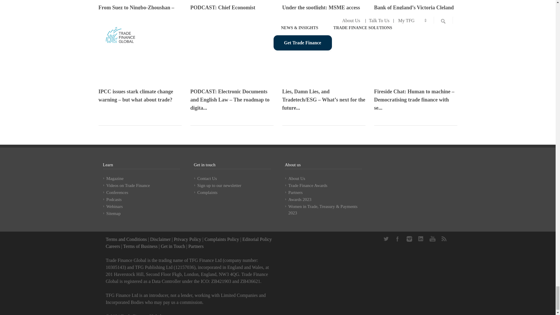 This screenshot has height=315, width=560. I want to click on Complaints Policy, so click(222, 239).